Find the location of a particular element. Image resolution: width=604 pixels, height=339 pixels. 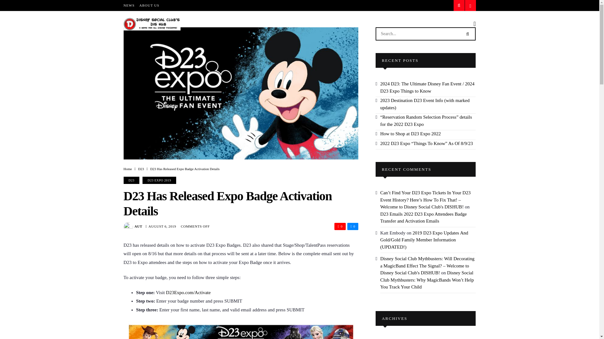

AUT is located at coordinates (138, 226).